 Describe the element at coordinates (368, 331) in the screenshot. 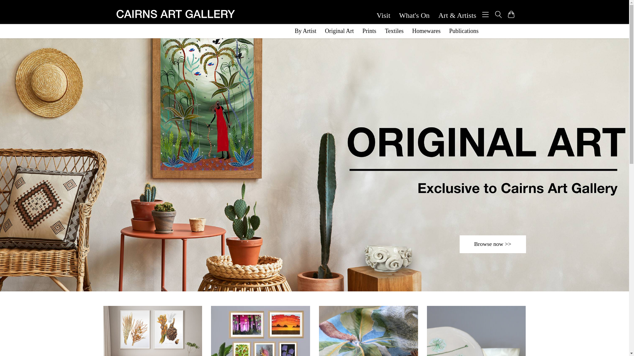

I see `Homewares and Table Linen` at that location.